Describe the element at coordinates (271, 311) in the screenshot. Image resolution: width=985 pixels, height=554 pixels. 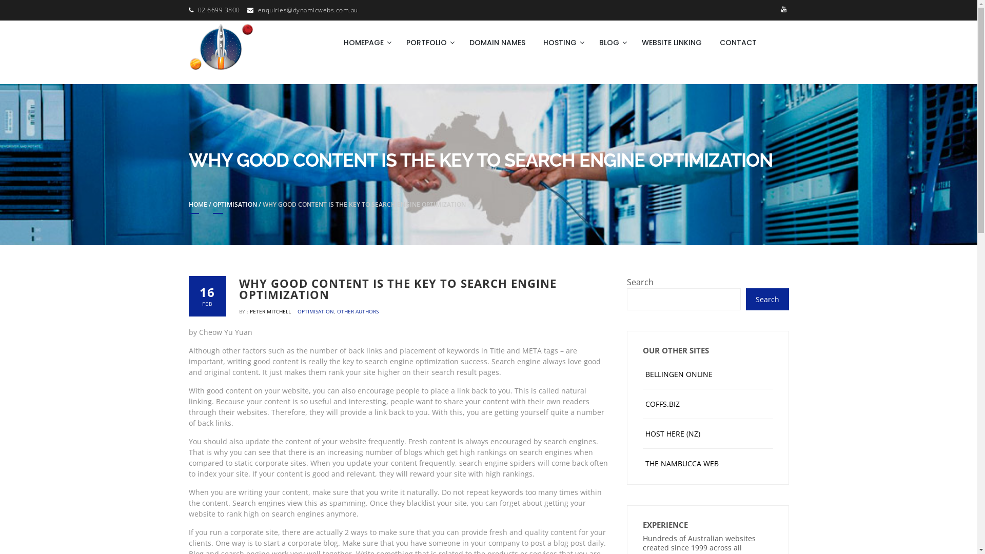
I see `PETER MITCHELL` at that location.